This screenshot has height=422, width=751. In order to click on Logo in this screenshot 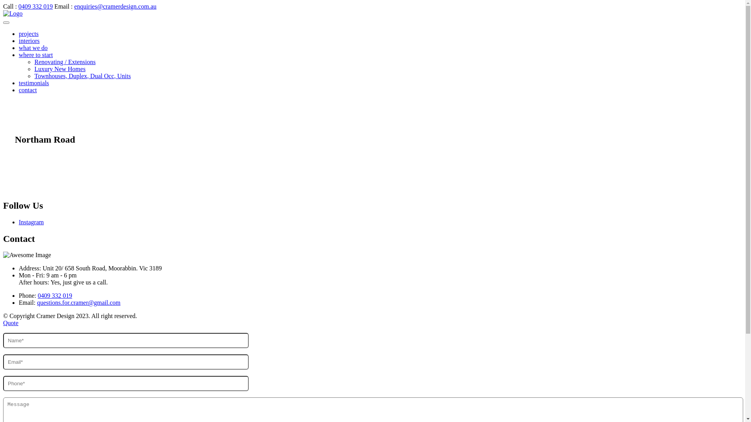, I will do `click(13, 13)`.